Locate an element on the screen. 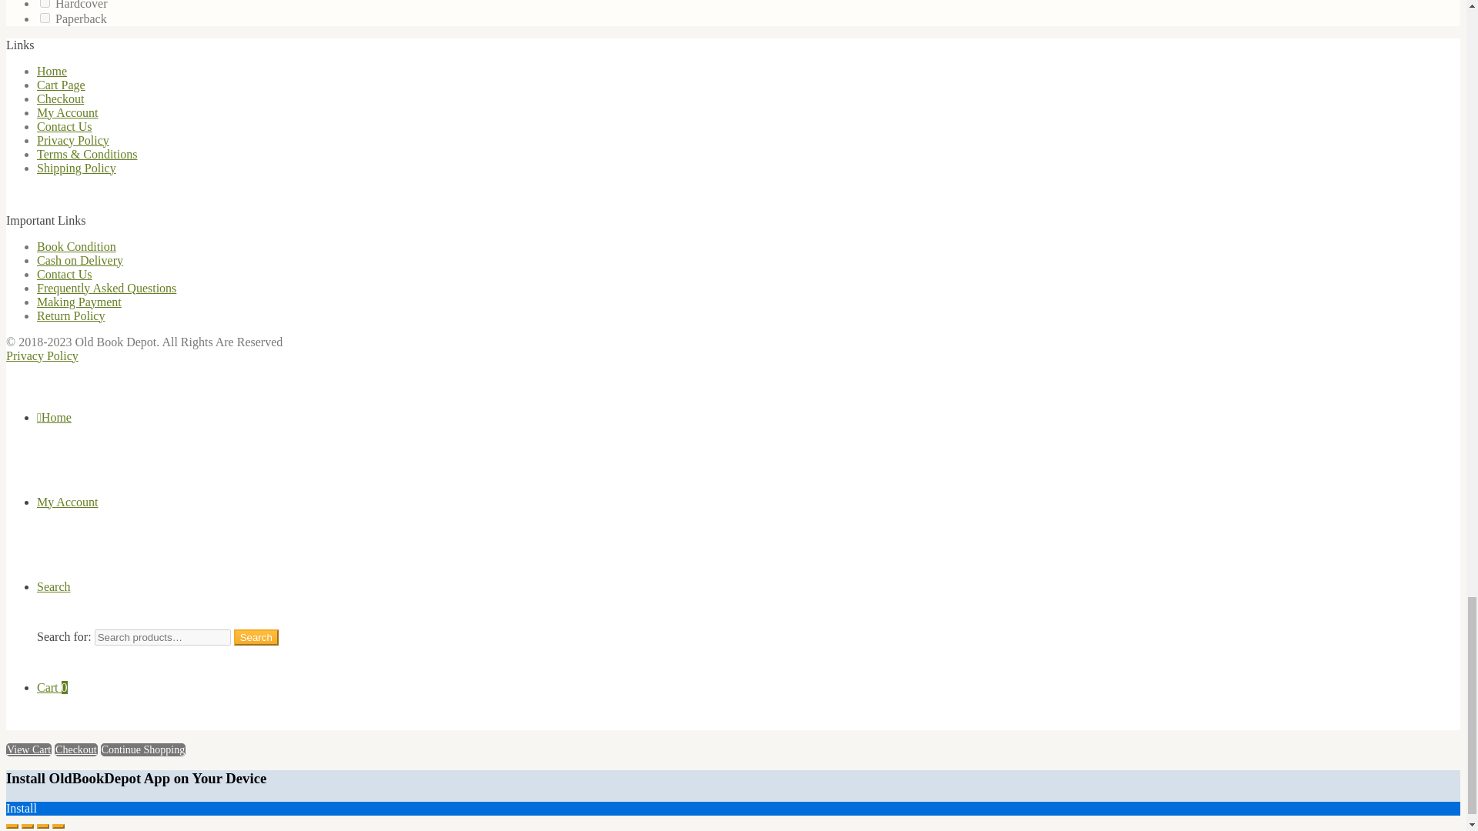 The width and height of the screenshot is (1478, 831). 458 is located at coordinates (45, 18).